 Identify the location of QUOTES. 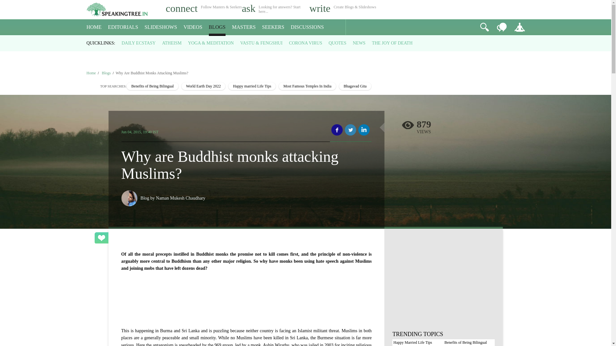
(337, 43).